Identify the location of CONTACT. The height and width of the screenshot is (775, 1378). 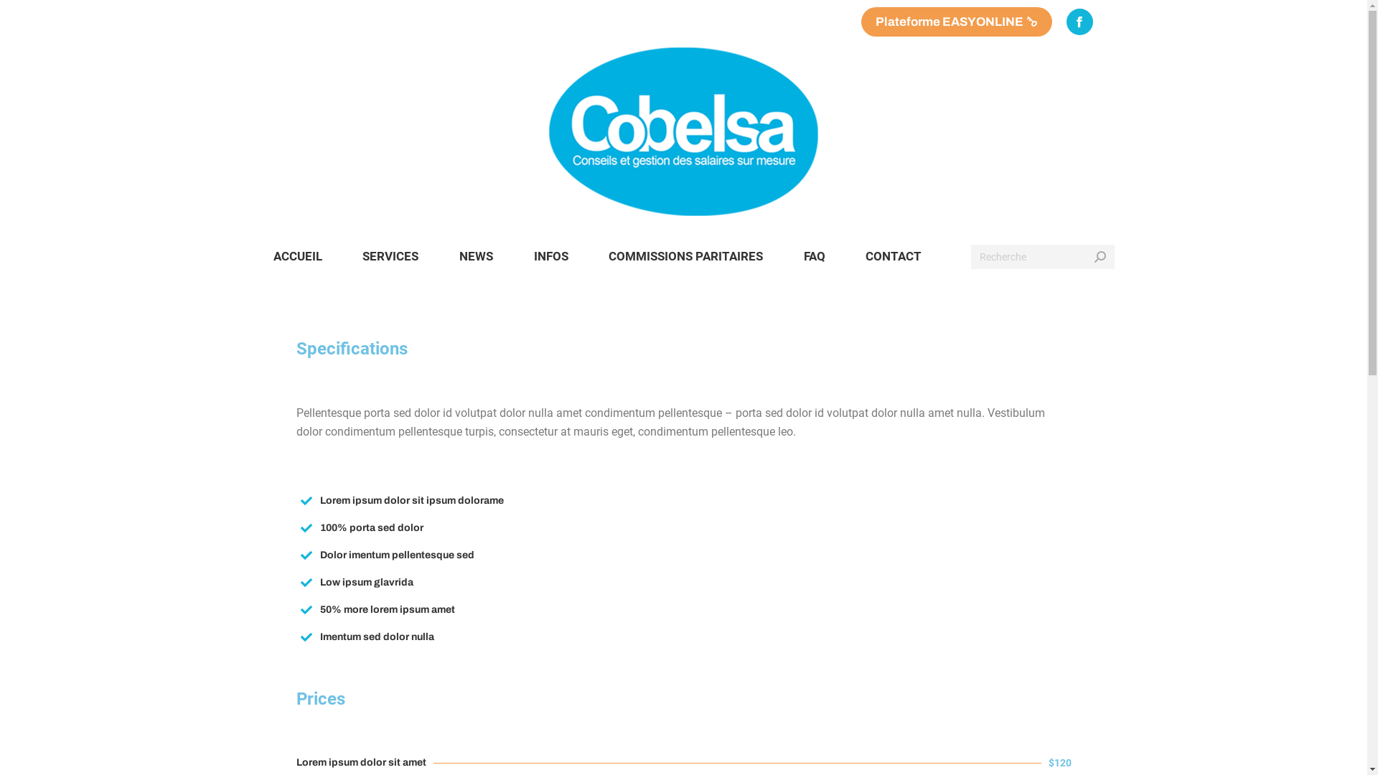
(894, 257).